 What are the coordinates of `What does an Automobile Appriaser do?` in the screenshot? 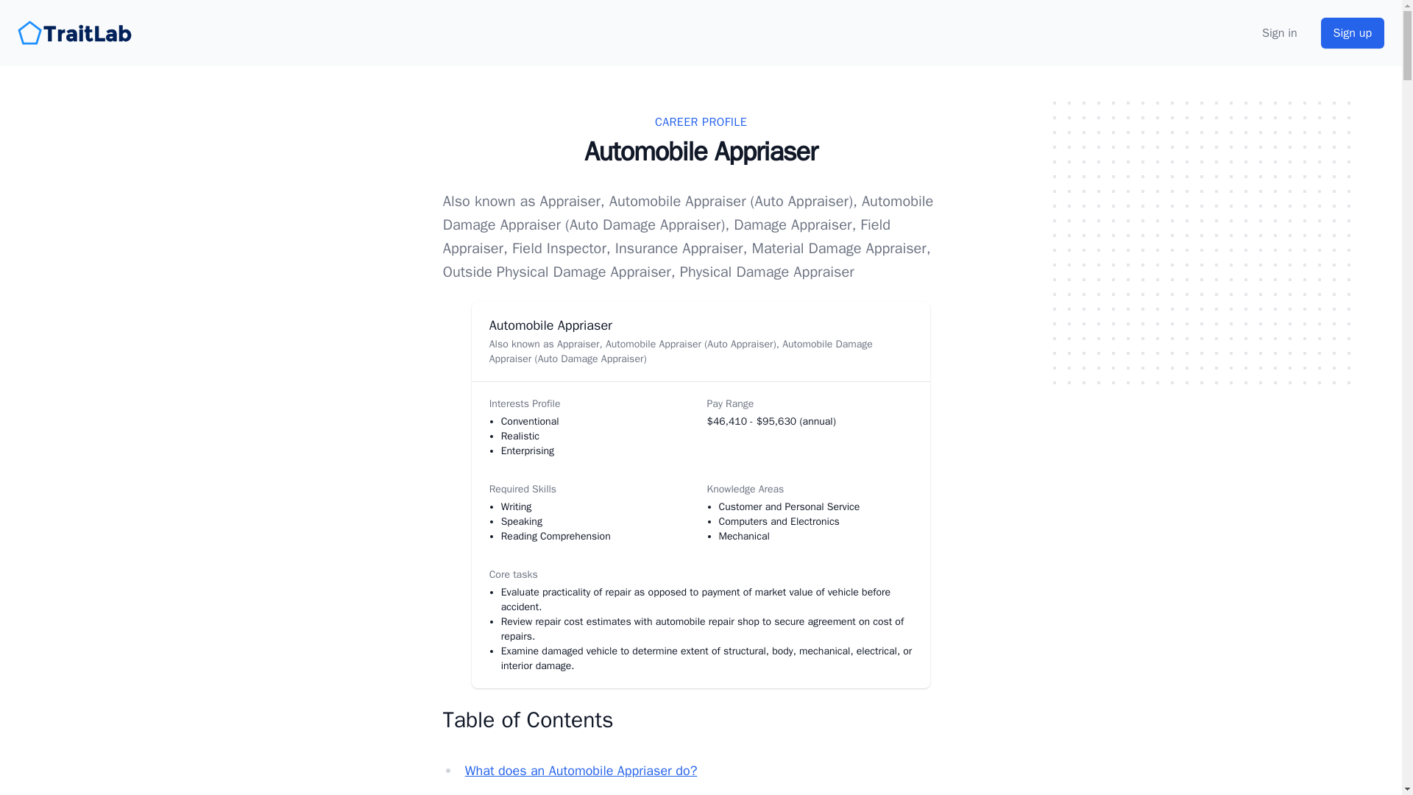 It's located at (581, 770).